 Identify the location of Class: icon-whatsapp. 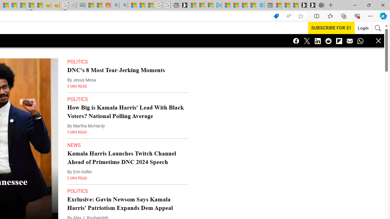
(360, 41).